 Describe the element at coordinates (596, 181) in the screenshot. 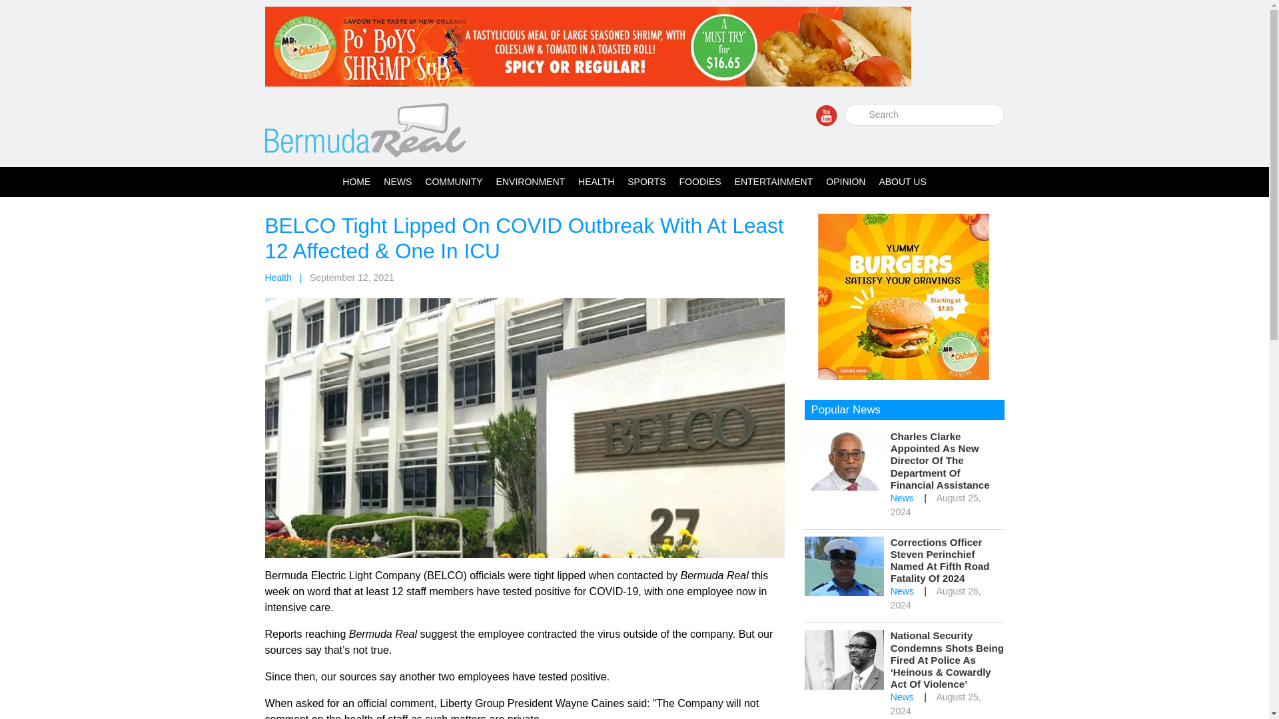

I see `HEALTH` at that location.